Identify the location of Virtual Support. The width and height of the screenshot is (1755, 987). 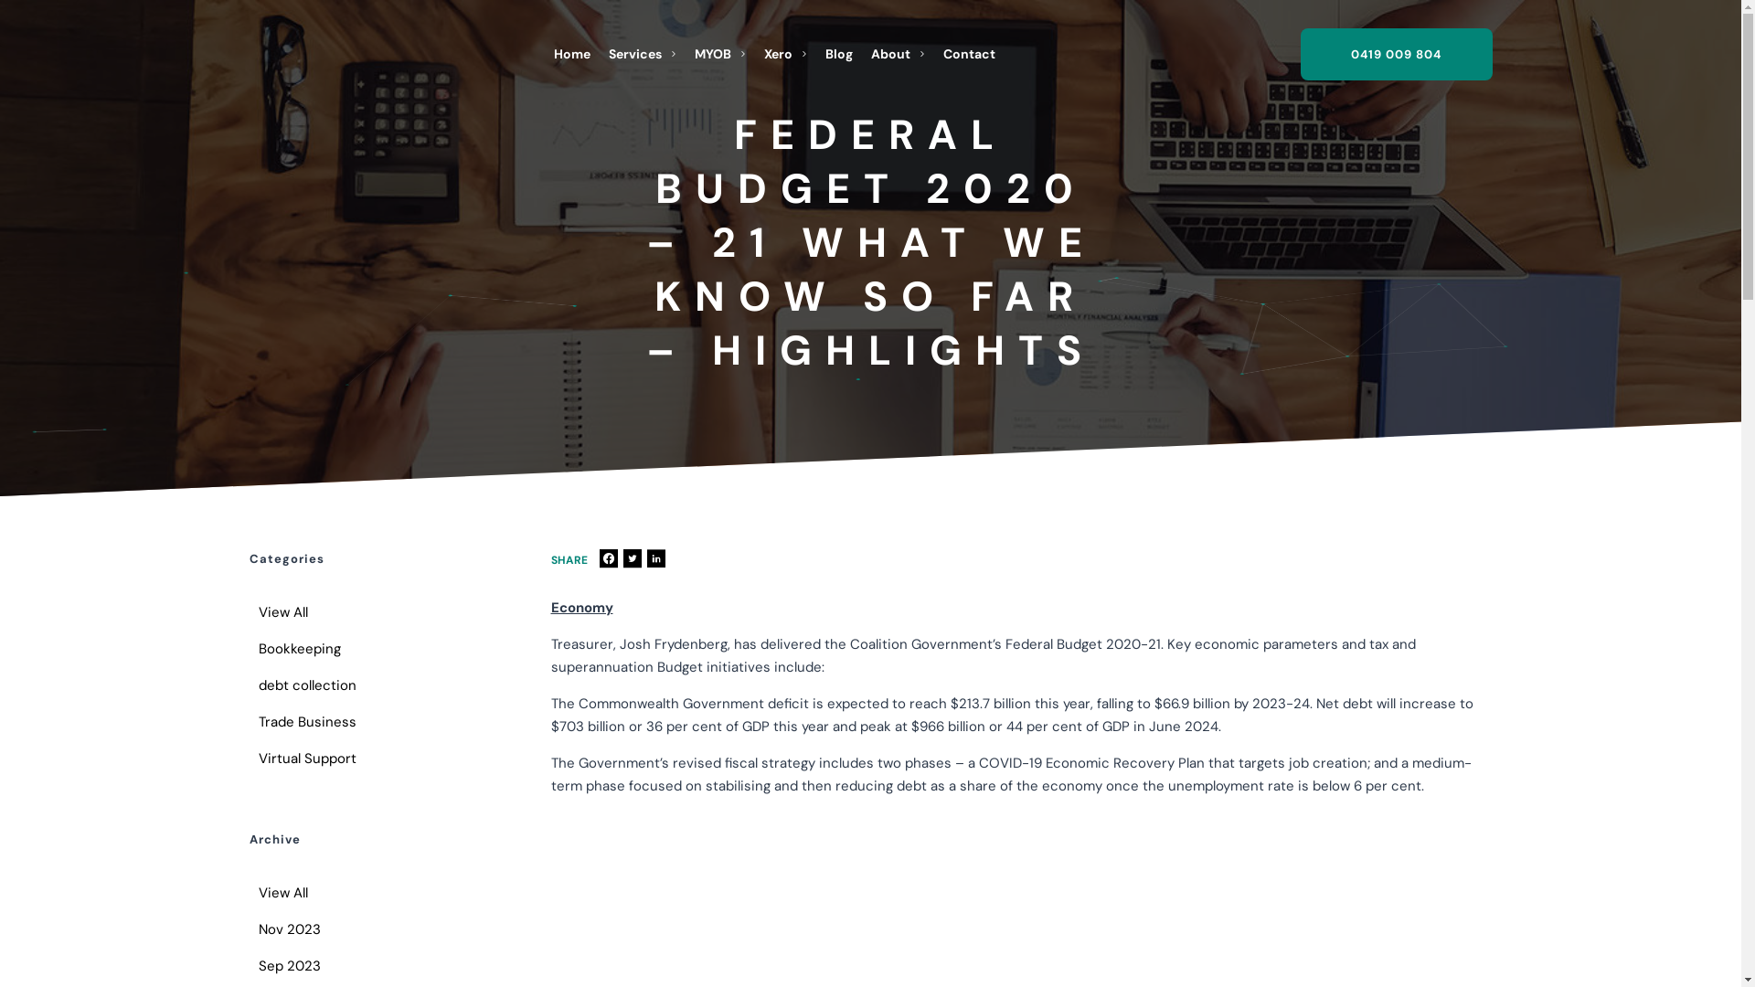
(377, 759).